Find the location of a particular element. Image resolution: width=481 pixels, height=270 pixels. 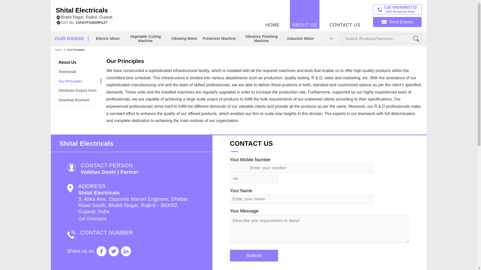

Submit is located at coordinates (254, 255).